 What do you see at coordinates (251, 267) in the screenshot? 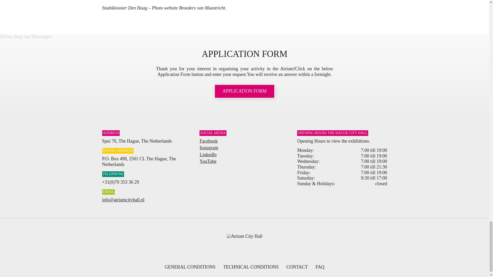
I see `TECHNICAL CONDITIONS` at bounding box center [251, 267].